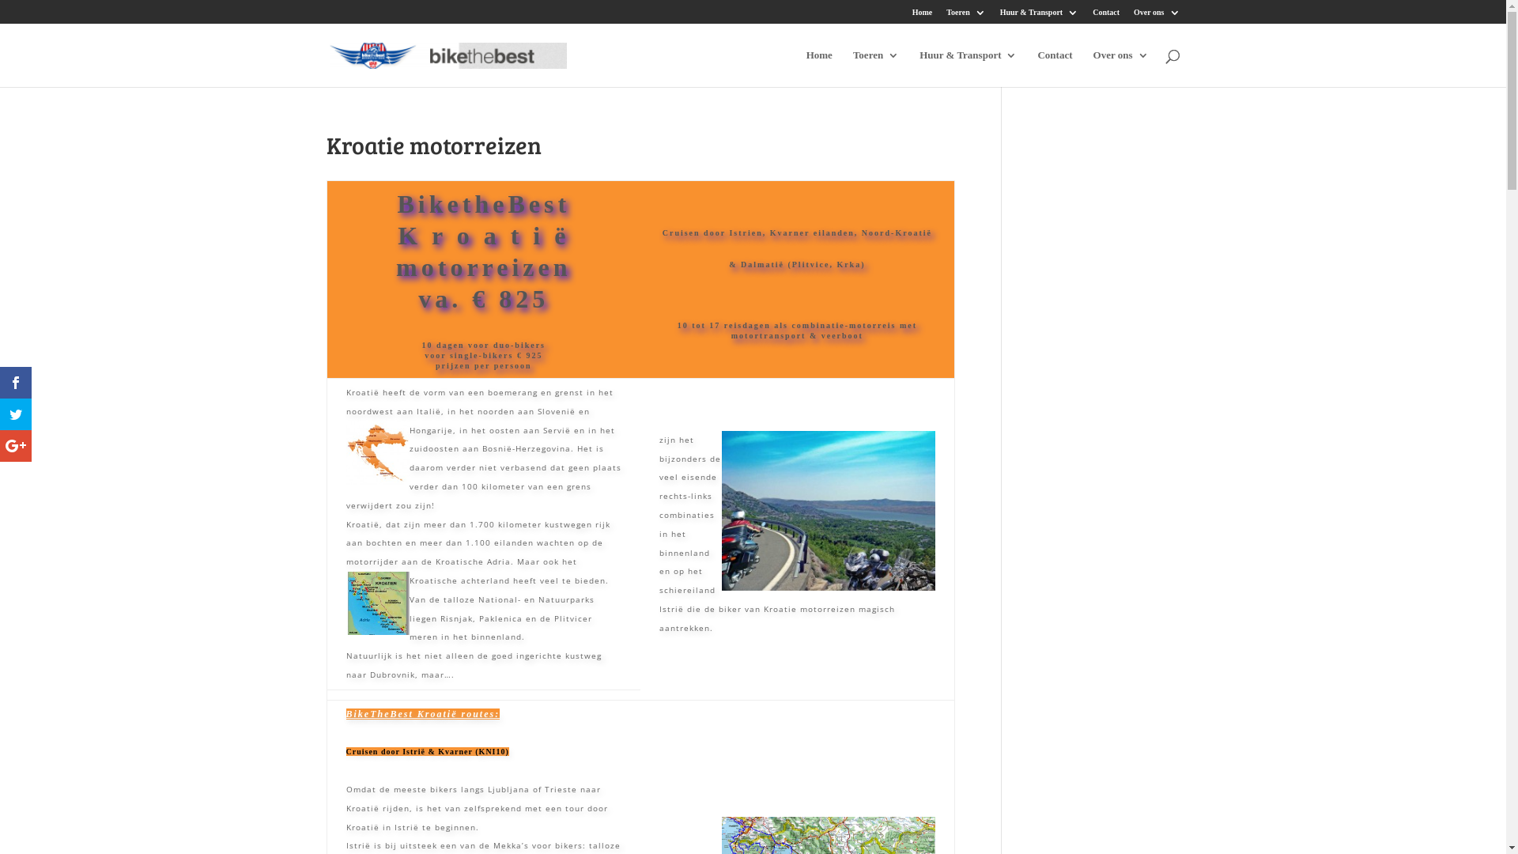 Image resolution: width=1518 pixels, height=854 pixels. I want to click on Home, so click(819, 68).